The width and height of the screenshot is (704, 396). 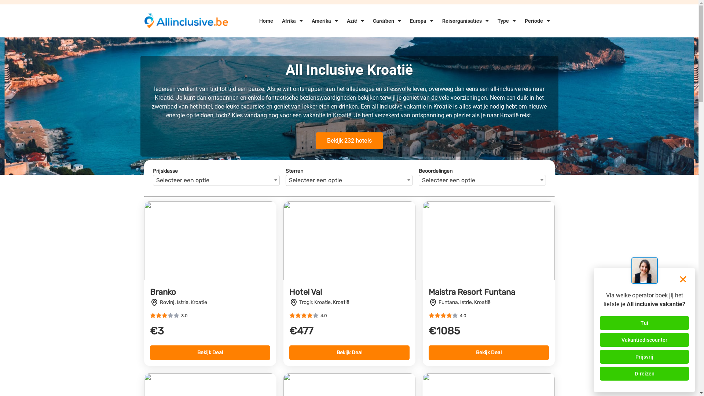 What do you see at coordinates (349, 141) in the screenshot?
I see `Bekijk 232 hotels` at bounding box center [349, 141].